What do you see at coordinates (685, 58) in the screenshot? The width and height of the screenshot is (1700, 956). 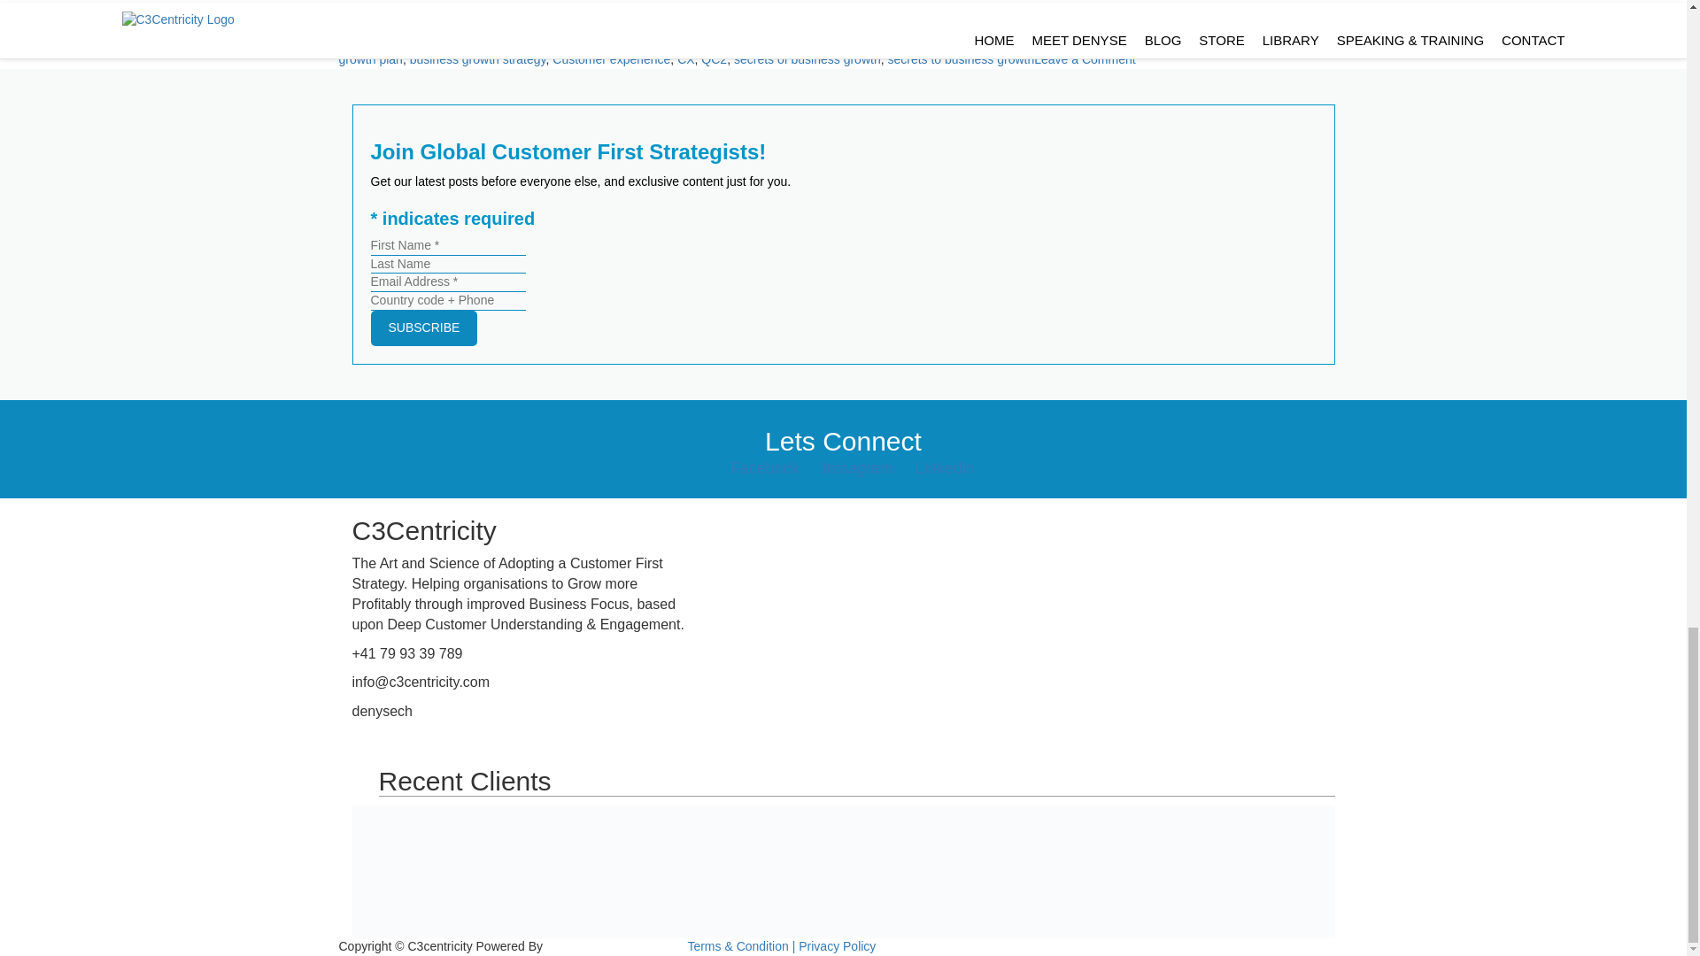 I see `CX` at bounding box center [685, 58].